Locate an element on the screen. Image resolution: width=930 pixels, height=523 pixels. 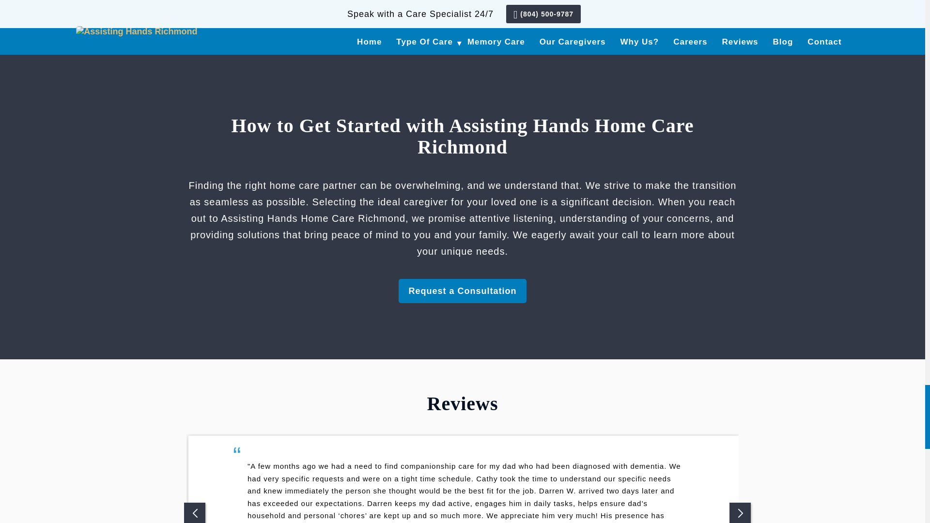
Request a Consultation is located at coordinates (462, 291).